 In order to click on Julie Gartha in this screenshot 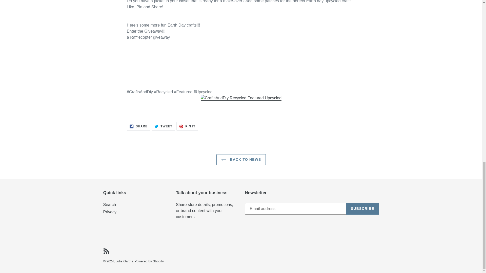, I will do `click(138, 126)`.